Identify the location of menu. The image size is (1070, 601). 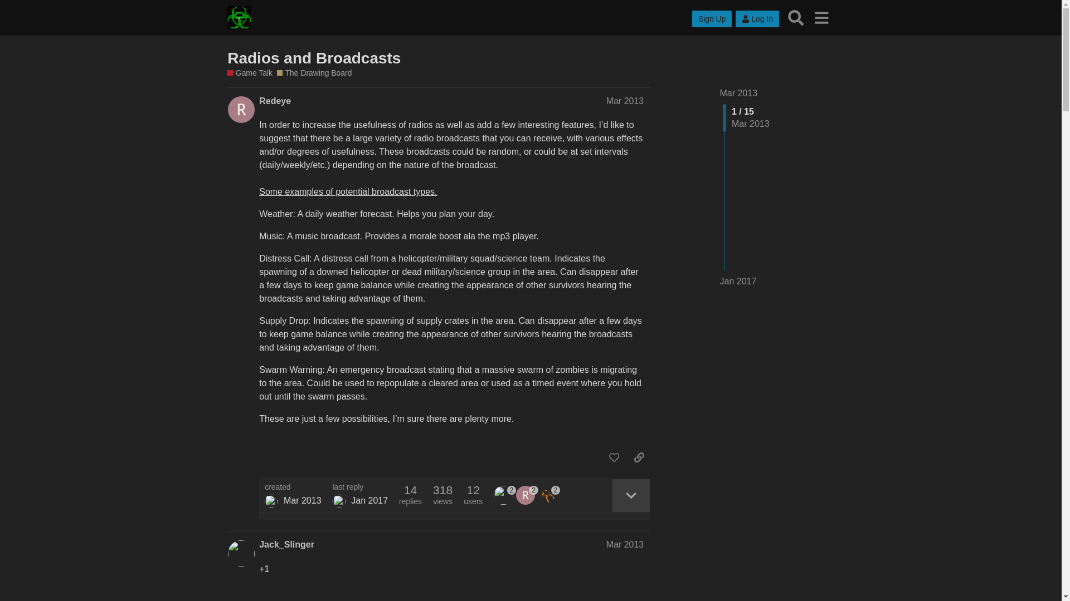
(821, 17).